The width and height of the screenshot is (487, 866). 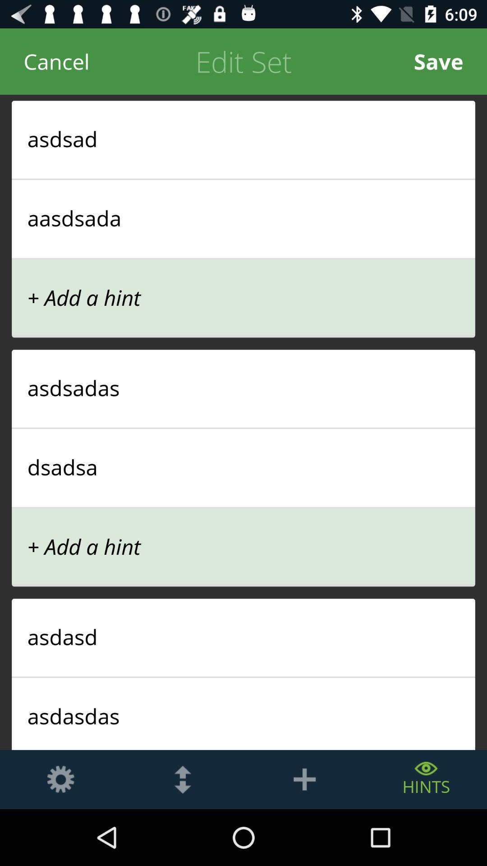 I want to click on add information, so click(x=304, y=779).